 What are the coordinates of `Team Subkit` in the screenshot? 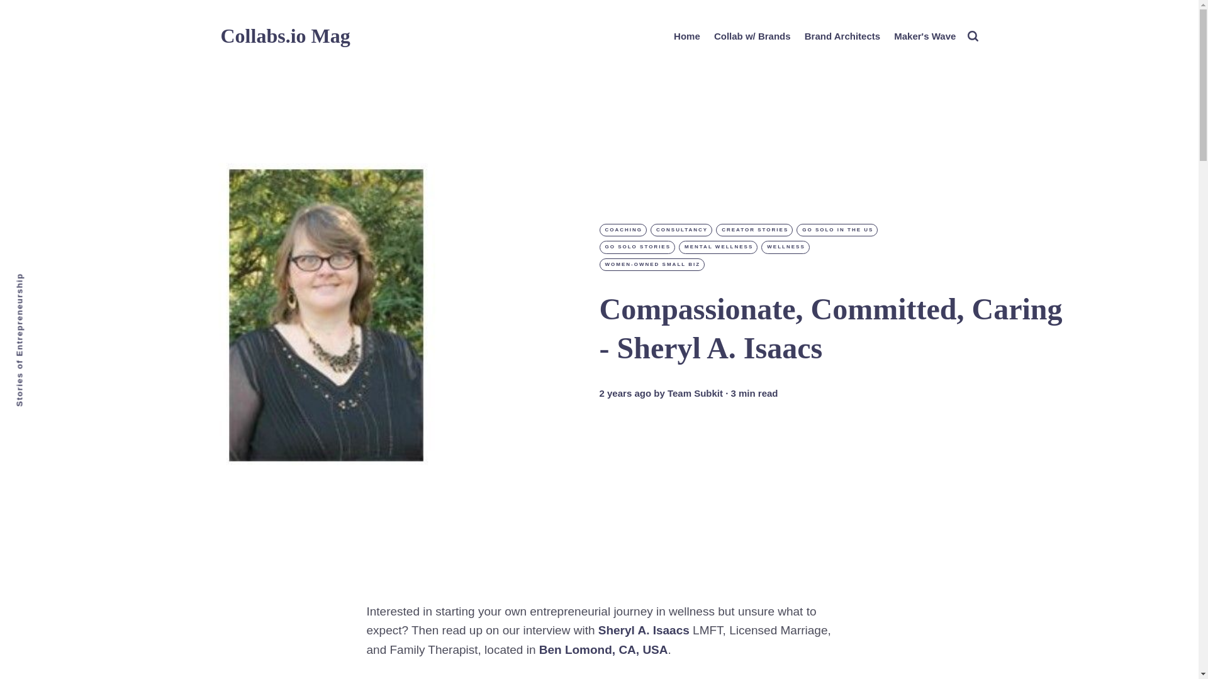 It's located at (695, 394).